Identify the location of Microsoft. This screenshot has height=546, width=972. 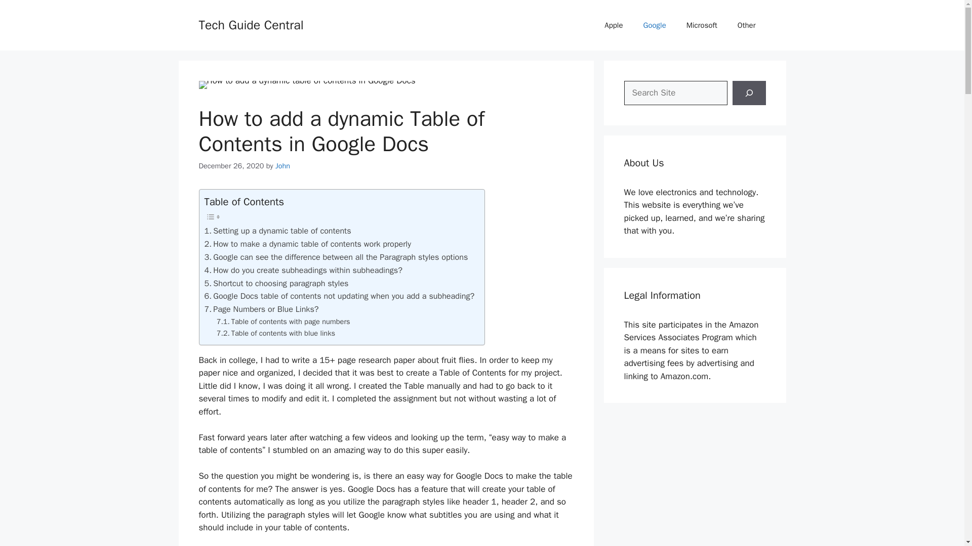
(702, 25).